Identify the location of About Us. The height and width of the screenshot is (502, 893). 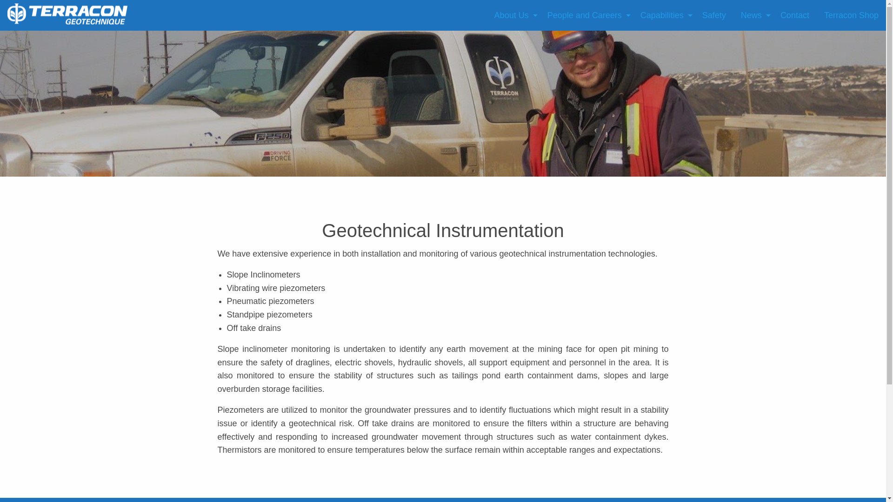
(513, 15).